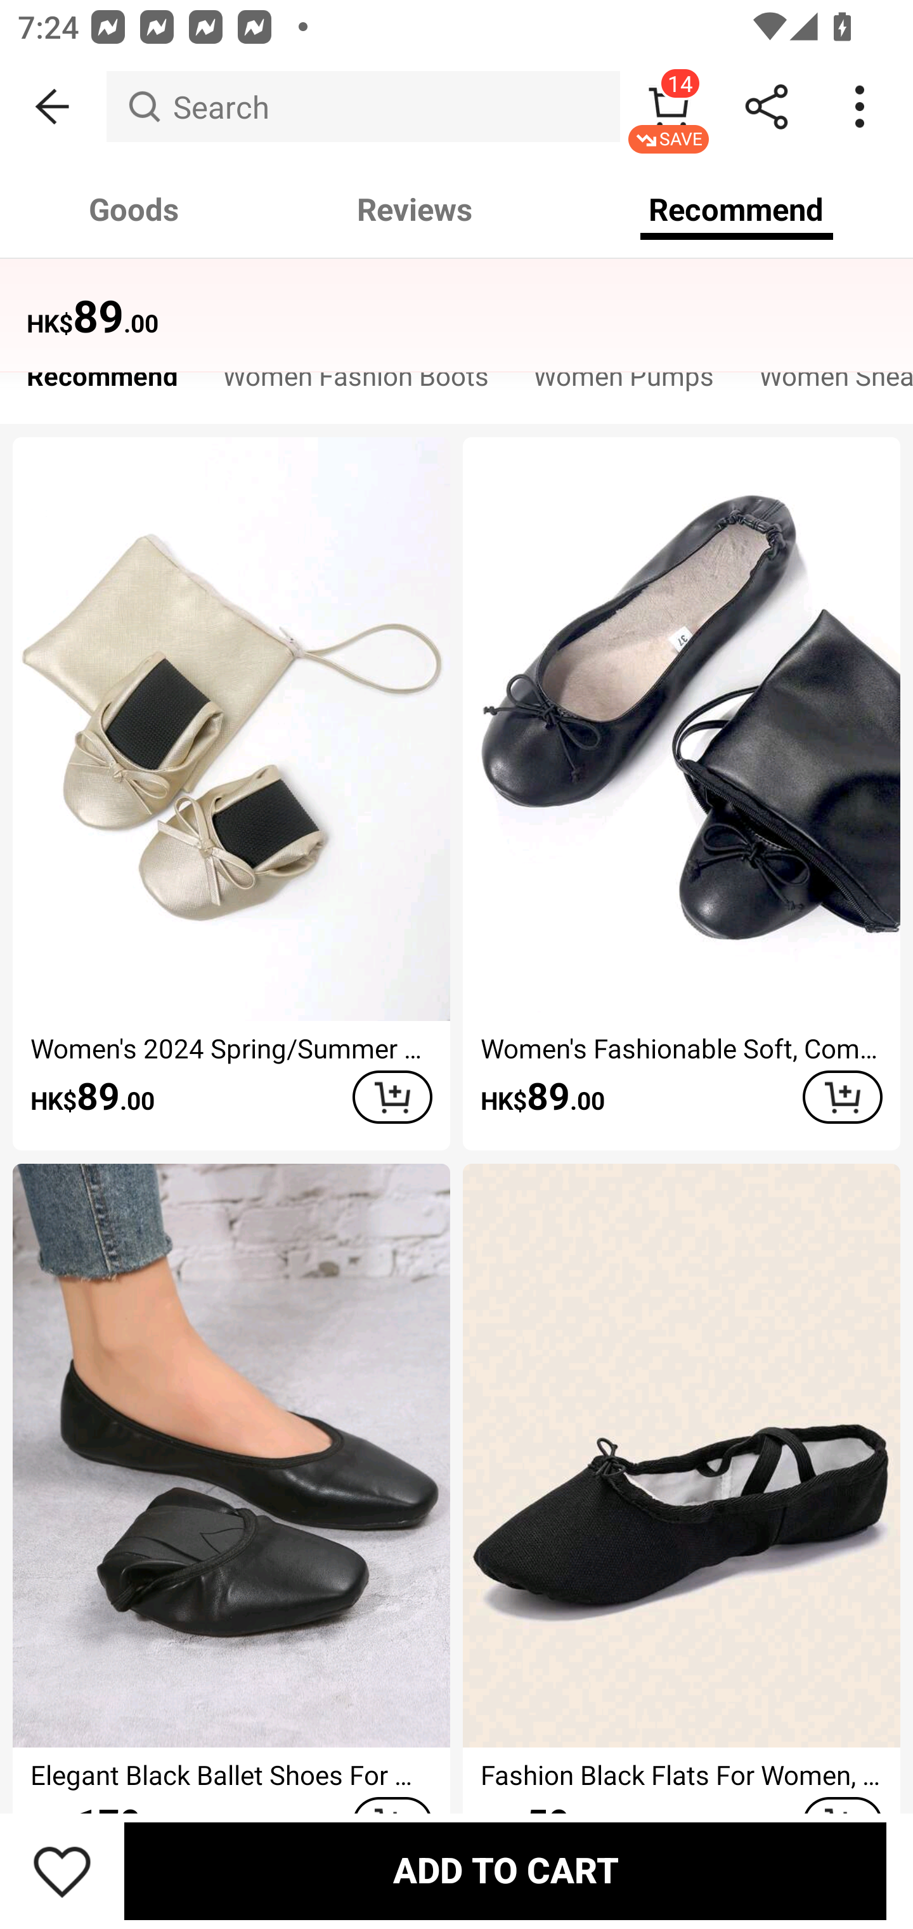  Describe the element at coordinates (842, 1098) in the screenshot. I see `ADD TO CART` at that location.